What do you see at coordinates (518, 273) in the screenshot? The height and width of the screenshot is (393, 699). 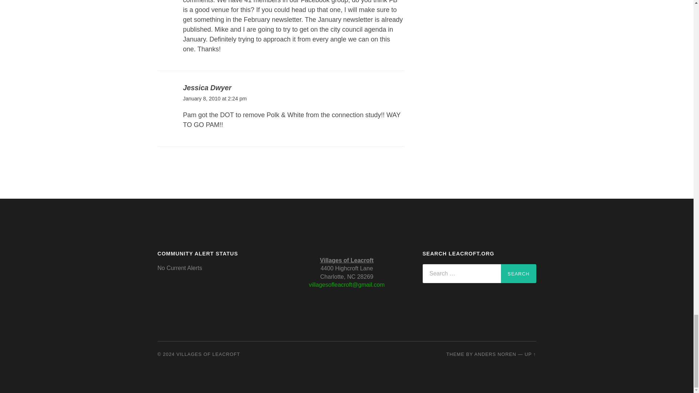 I see `Search` at bounding box center [518, 273].